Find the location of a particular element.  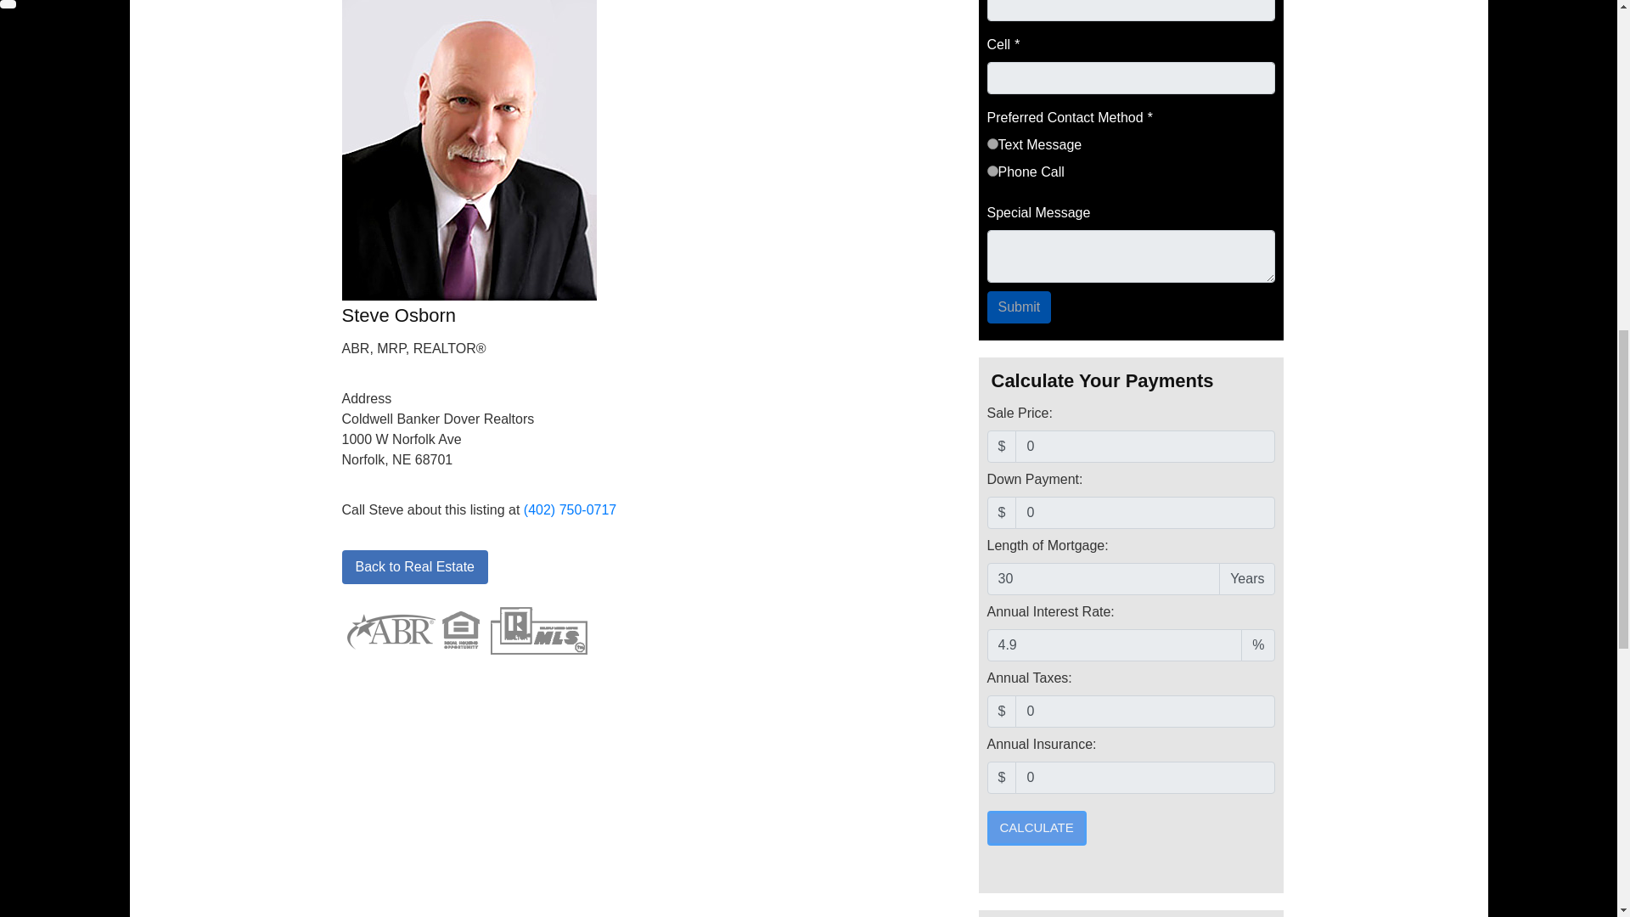

0 is located at coordinates (1144, 447).